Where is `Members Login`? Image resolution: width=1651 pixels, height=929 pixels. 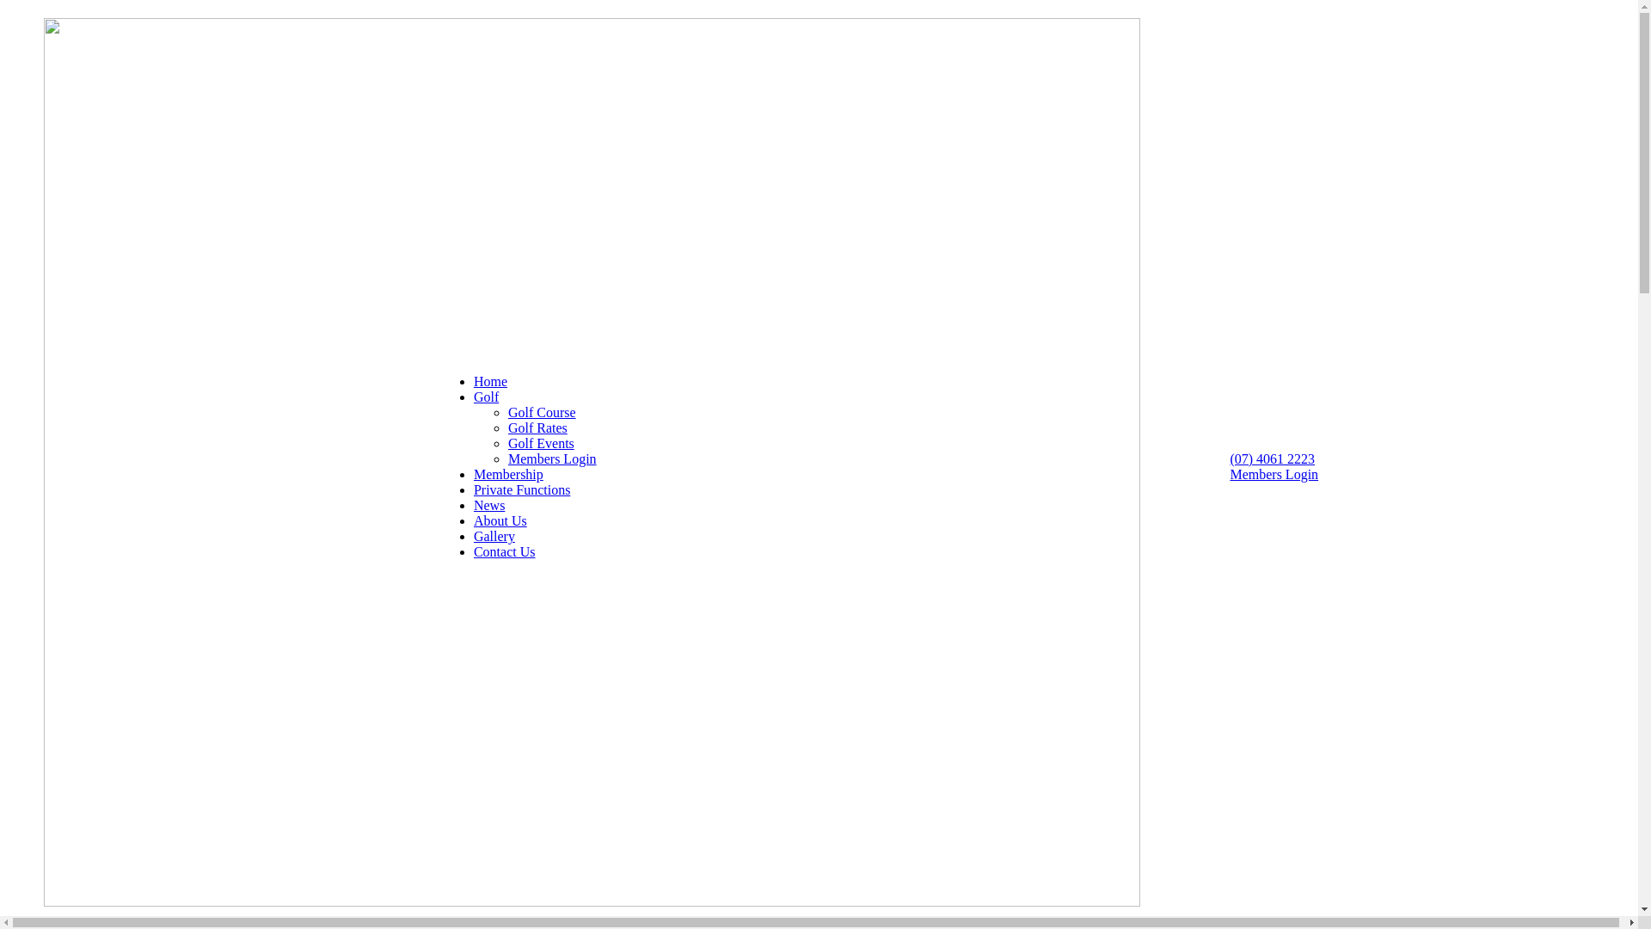 Members Login is located at coordinates (1274, 475).